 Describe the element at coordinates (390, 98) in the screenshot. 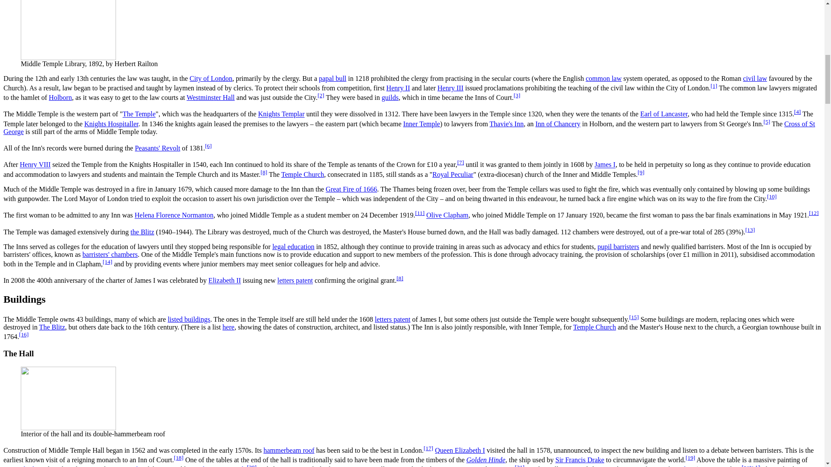

I see `guilds` at that location.